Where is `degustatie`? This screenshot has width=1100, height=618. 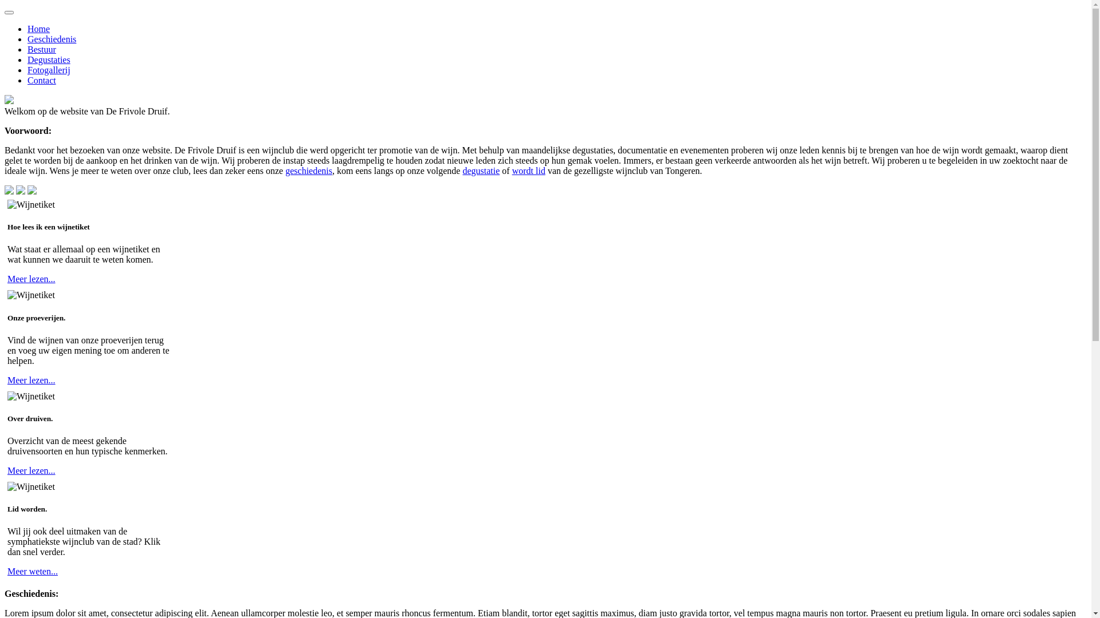
degustatie is located at coordinates (481, 171).